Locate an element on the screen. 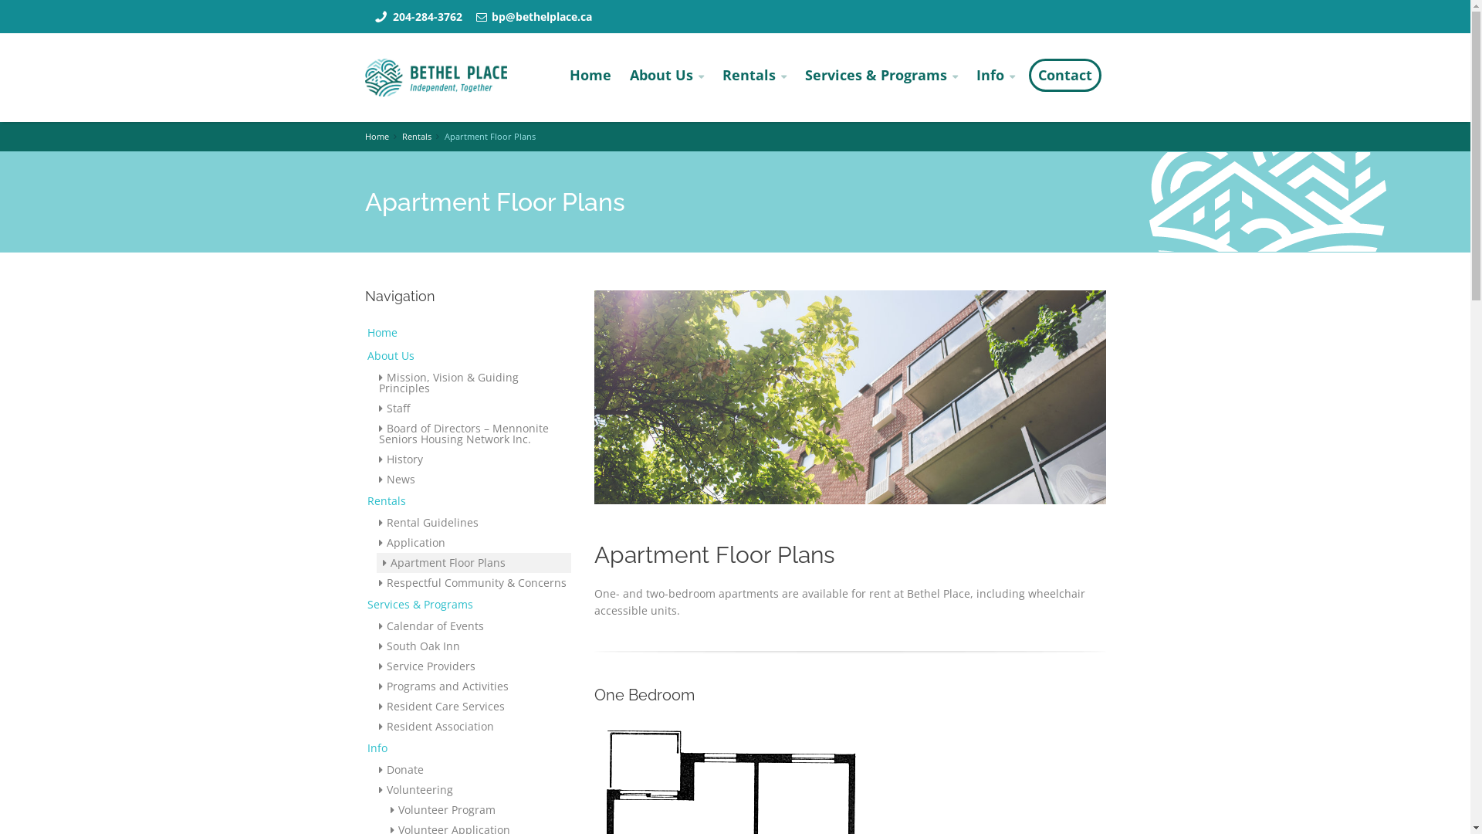 The height and width of the screenshot is (834, 1482). Donate is located at coordinates (474, 770).